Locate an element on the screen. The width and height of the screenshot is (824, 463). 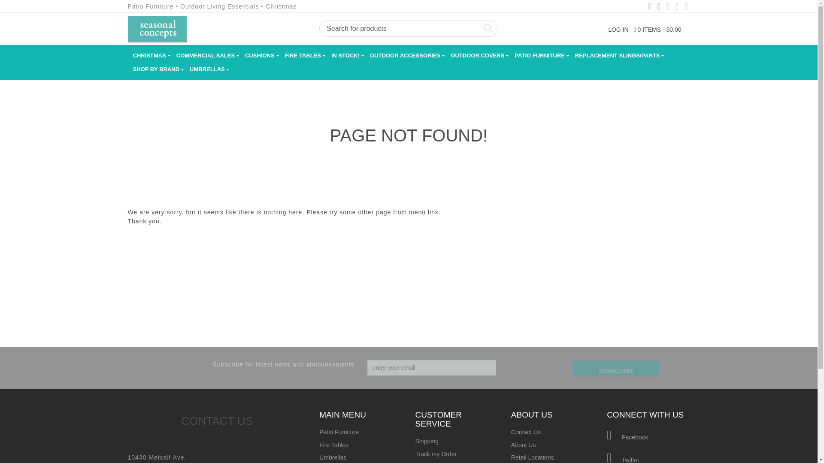
subscribe is located at coordinates (615, 369).